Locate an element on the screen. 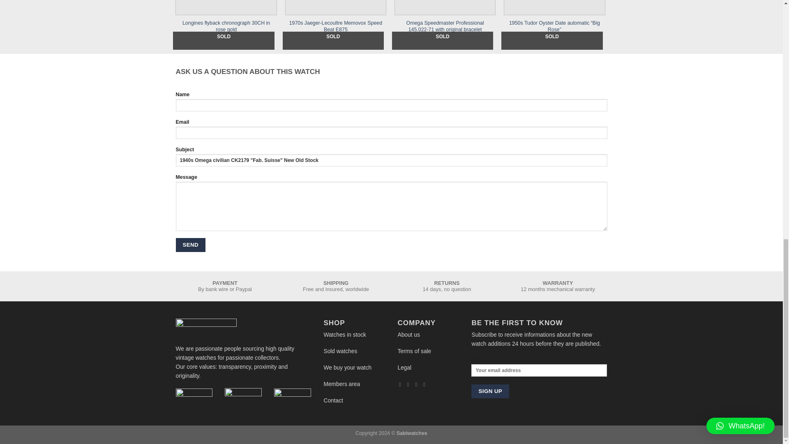 This screenshot has width=789, height=444. Sign up is located at coordinates (490, 391).